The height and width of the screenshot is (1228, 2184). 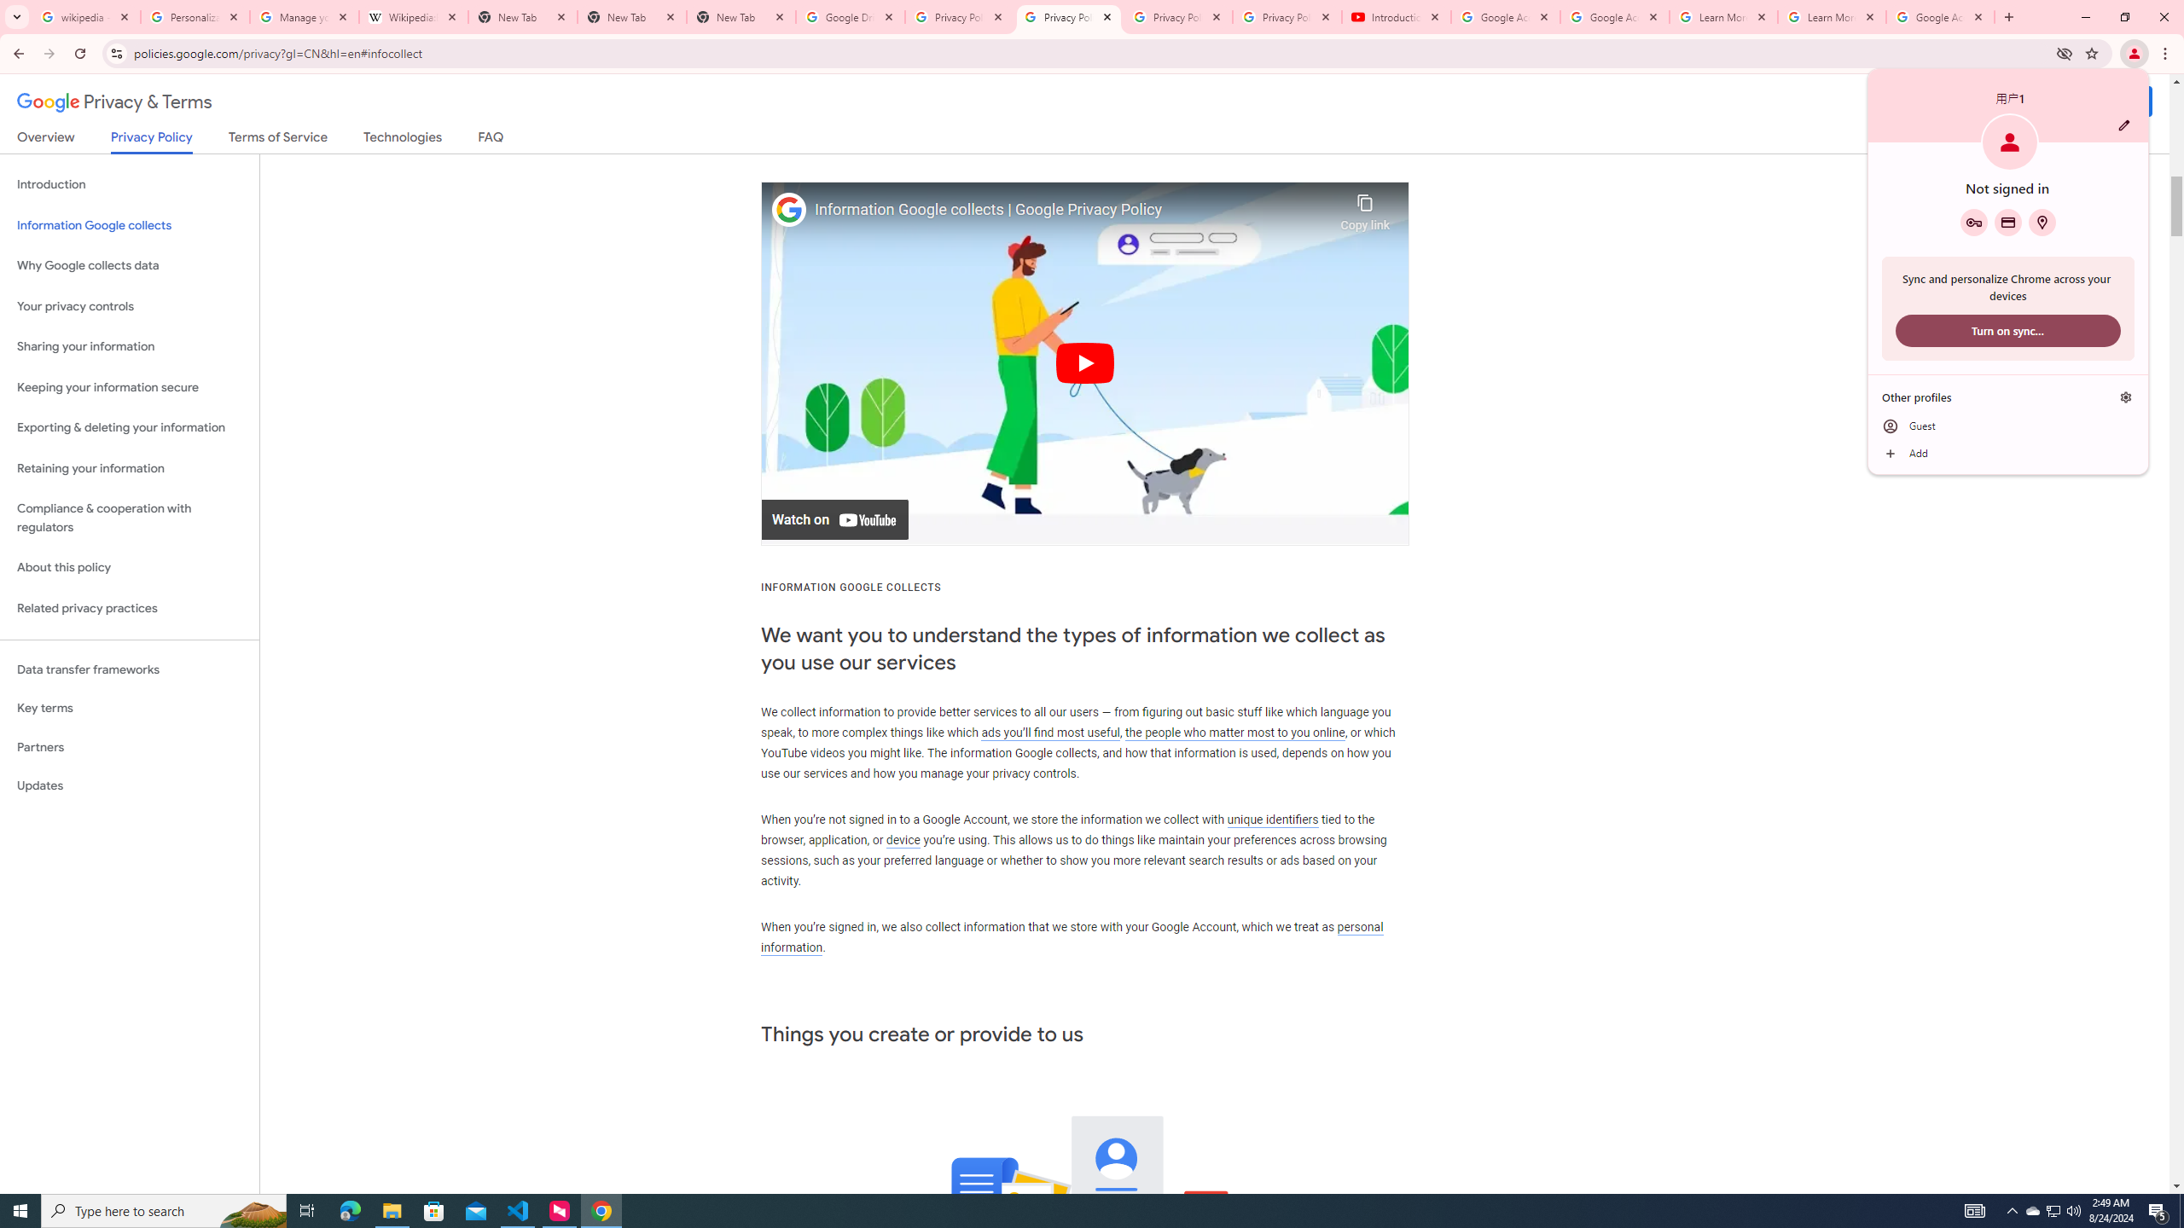 What do you see at coordinates (130, 307) in the screenshot?
I see `Your privacy controls` at bounding box center [130, 307].